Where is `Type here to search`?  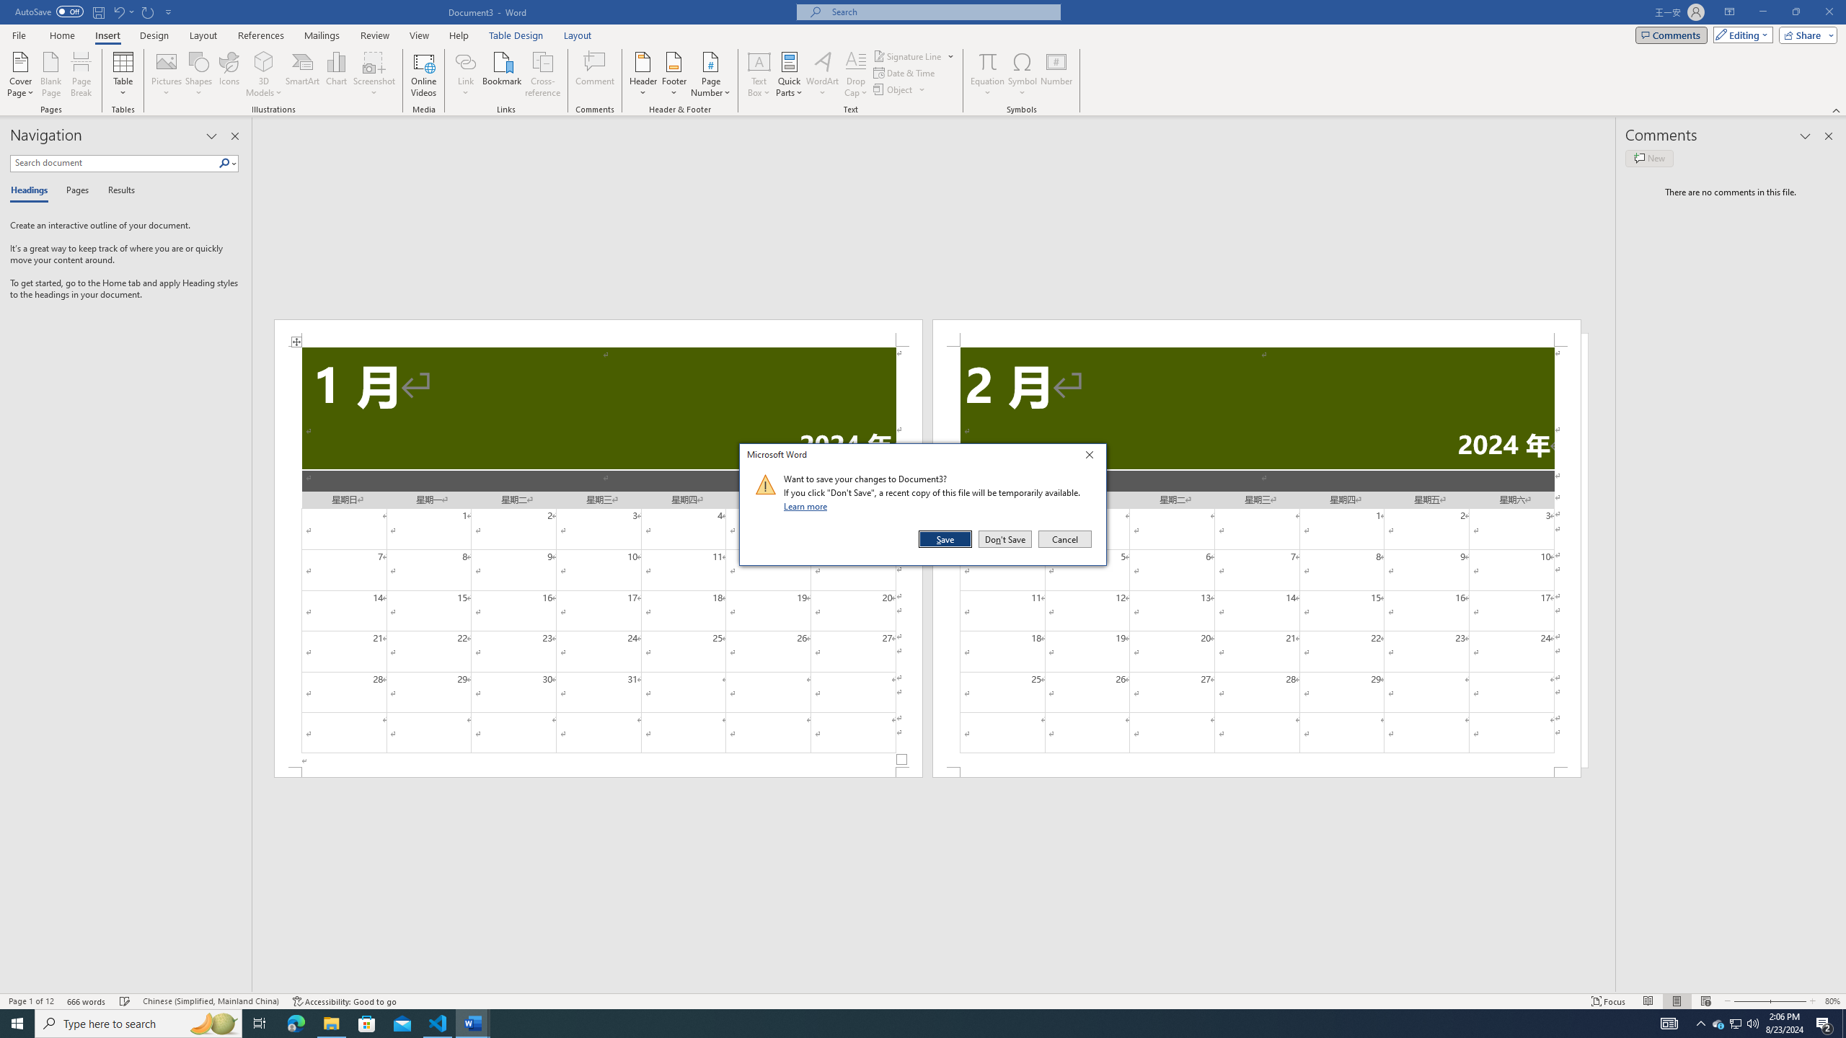
Type here to search is located at coordinates (138, 1024).